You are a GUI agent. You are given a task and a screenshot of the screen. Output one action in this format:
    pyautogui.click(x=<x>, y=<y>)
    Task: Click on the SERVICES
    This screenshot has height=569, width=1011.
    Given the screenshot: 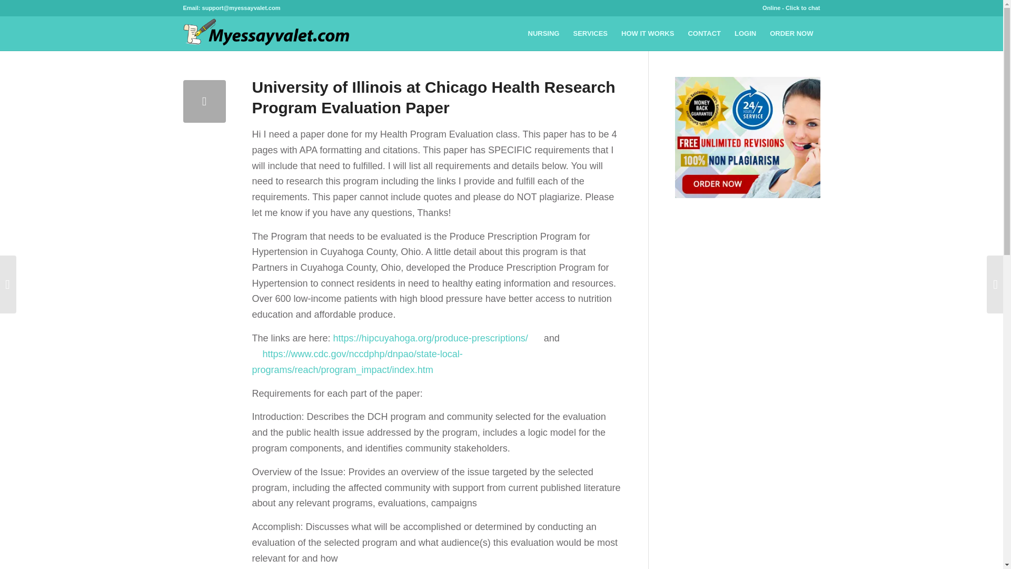 What is the action you would take?
    pyautogui.click(x=590, y=34)
    